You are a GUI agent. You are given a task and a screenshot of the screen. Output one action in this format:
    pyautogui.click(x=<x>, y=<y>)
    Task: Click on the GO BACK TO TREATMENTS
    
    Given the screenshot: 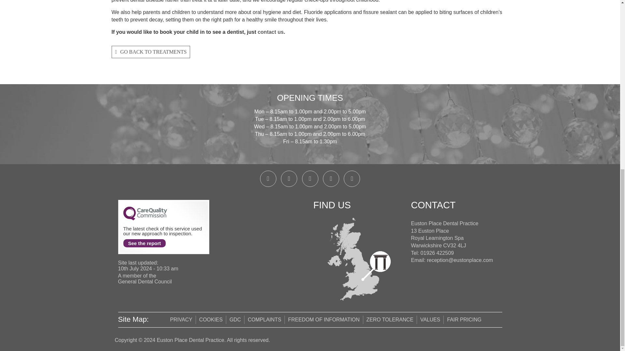 What is the action you would take?
    pyautogui.click(x=150, y=52)
    